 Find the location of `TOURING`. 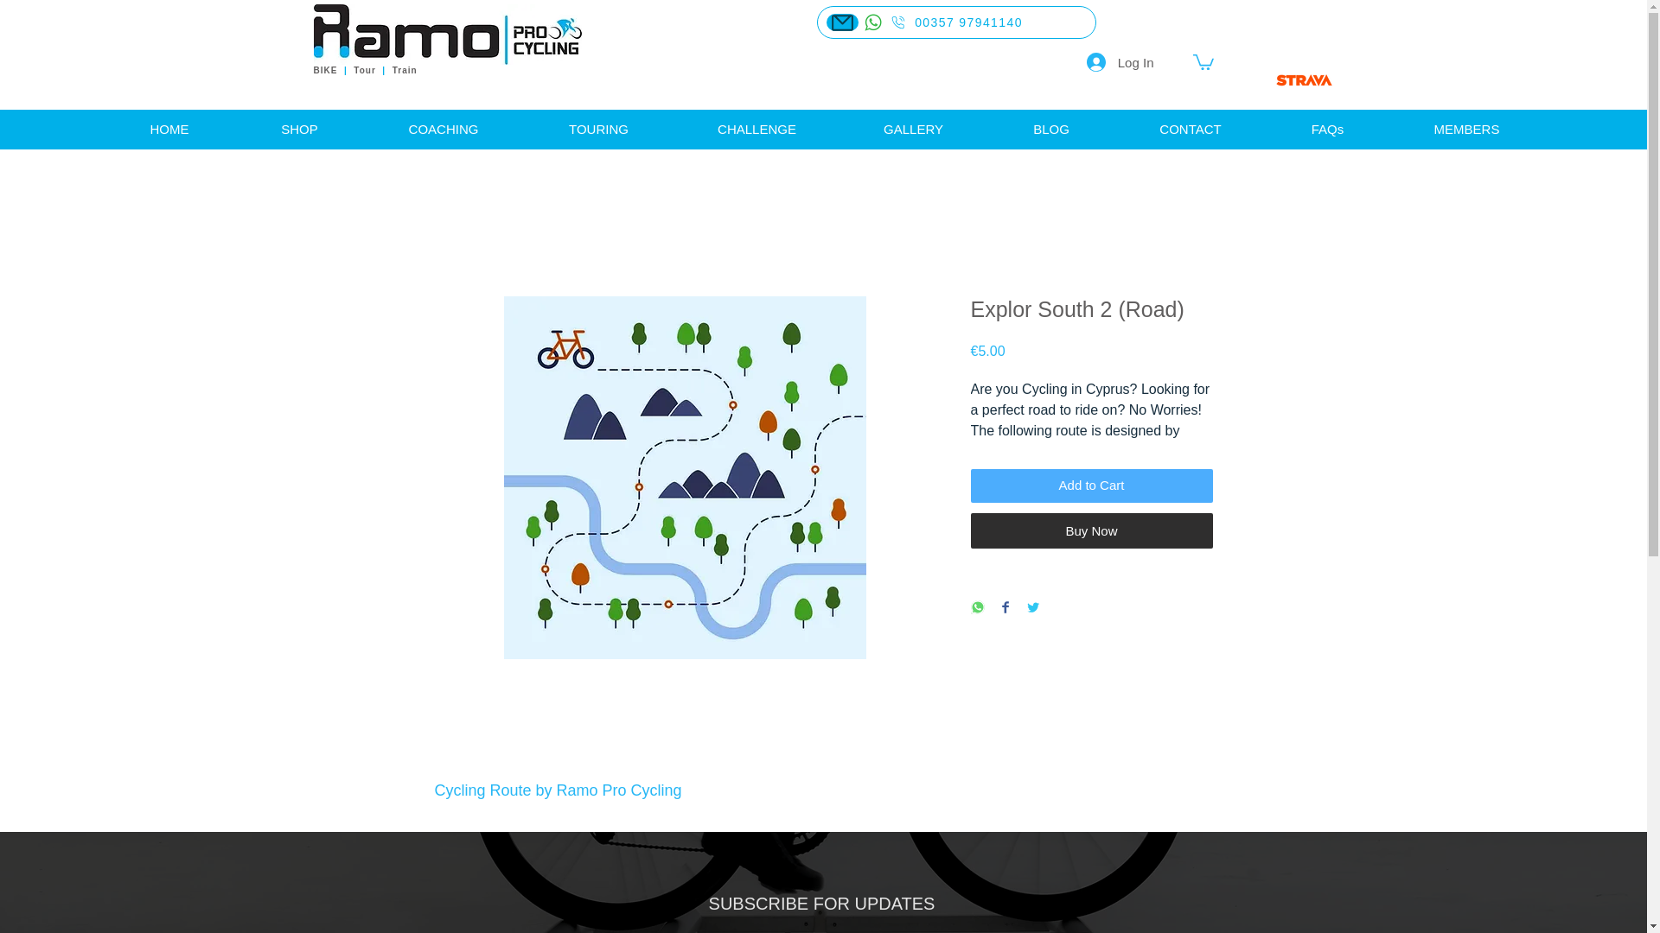

TOURING is located at coordinates (598, 130).